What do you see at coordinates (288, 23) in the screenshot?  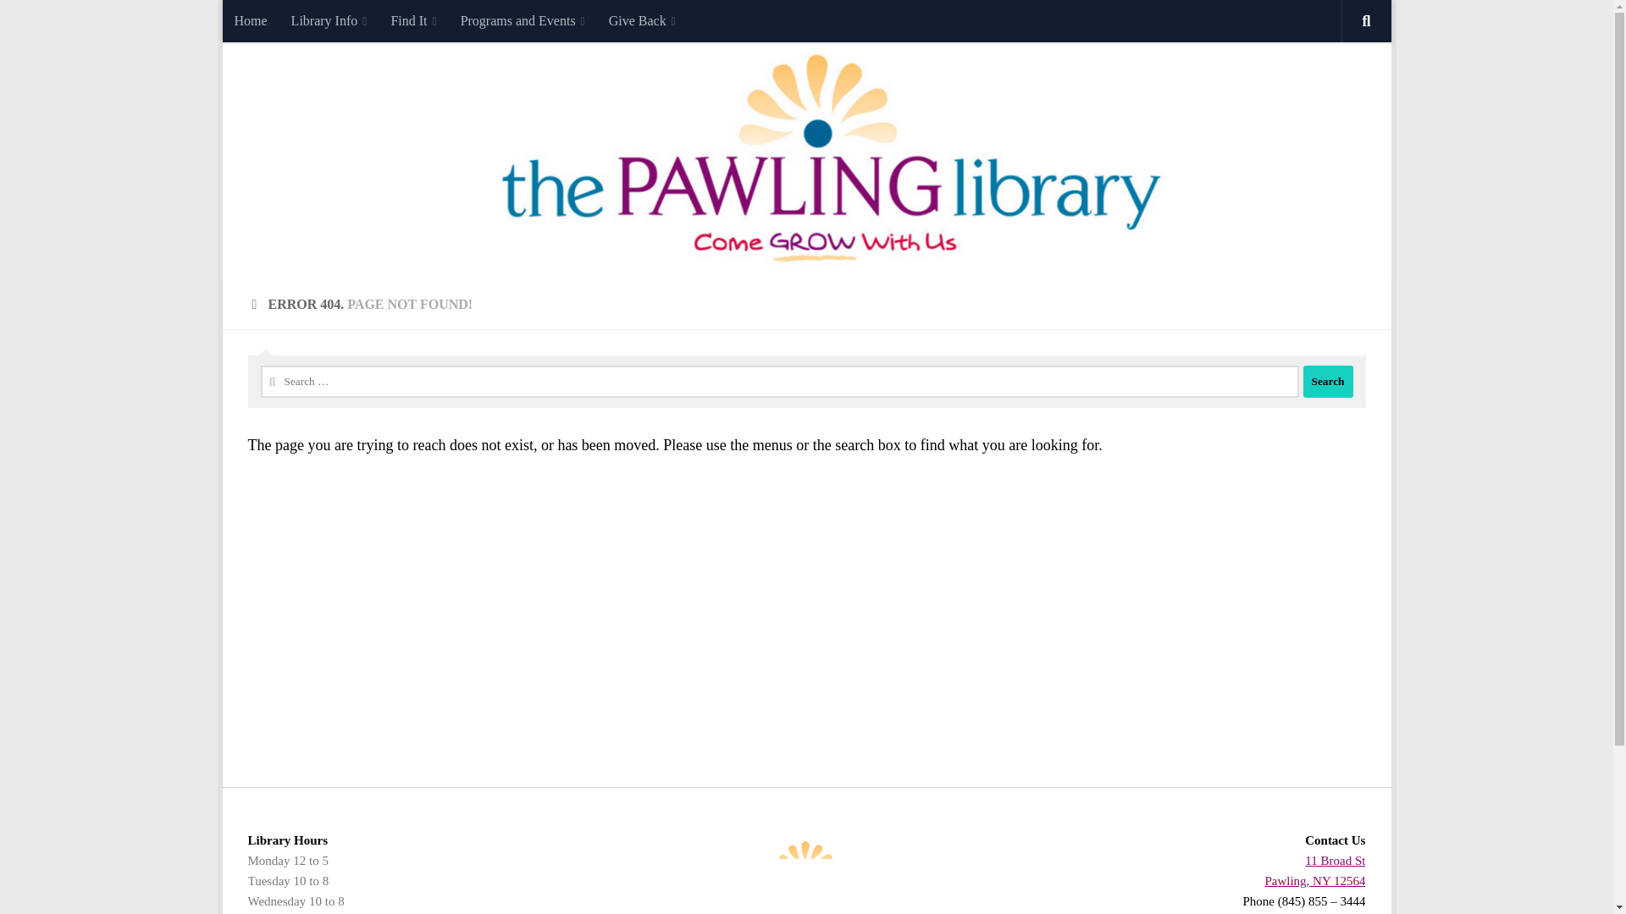 I see `Skip to content` at bounding box center [288, 23].